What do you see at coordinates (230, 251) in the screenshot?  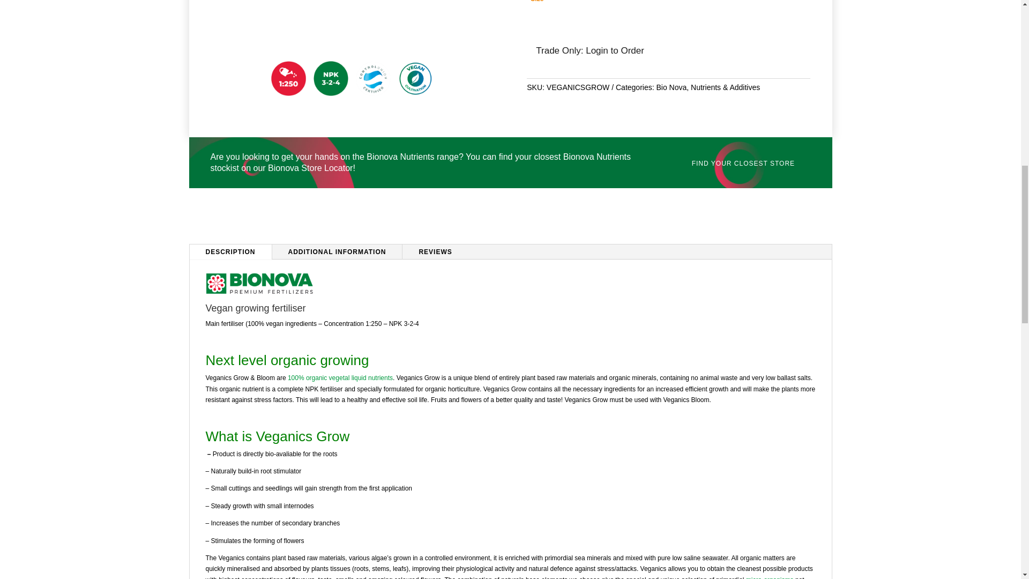 I see `DESCRIPTION` at bounding box center [230, 251].